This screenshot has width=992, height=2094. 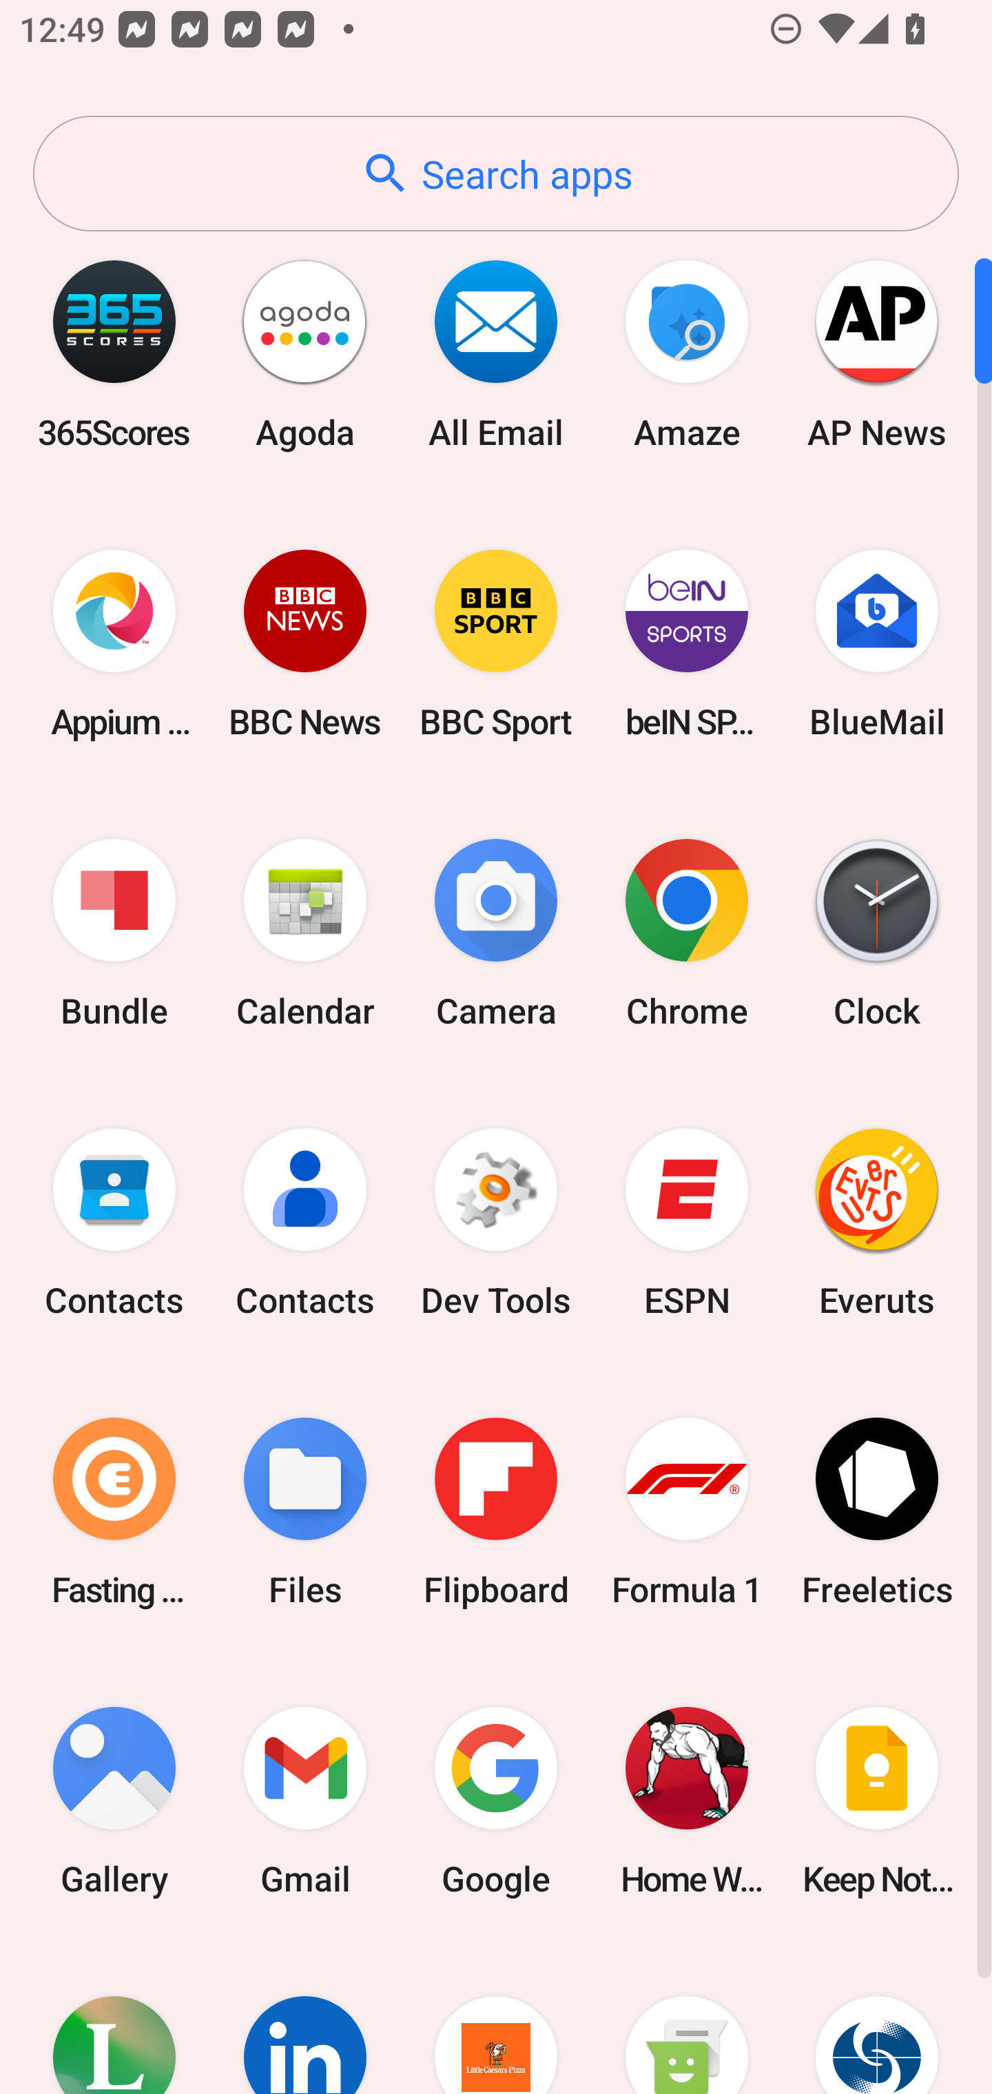 What do you see at coordinates (305, 934) in the screenshot?
I see `Calendar` at bounding box center [305, 934].